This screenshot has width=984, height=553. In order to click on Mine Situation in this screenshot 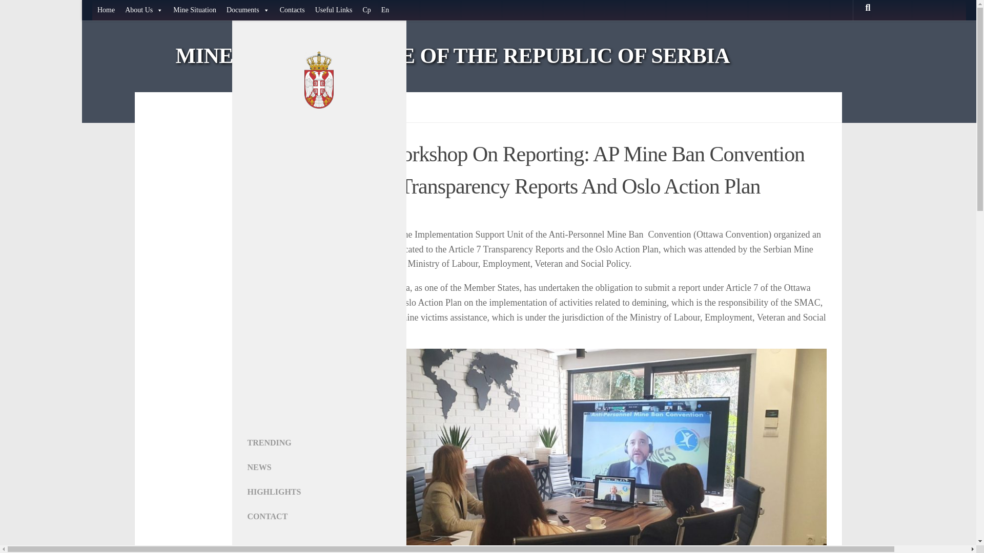, I will do `click(195, 10)`.